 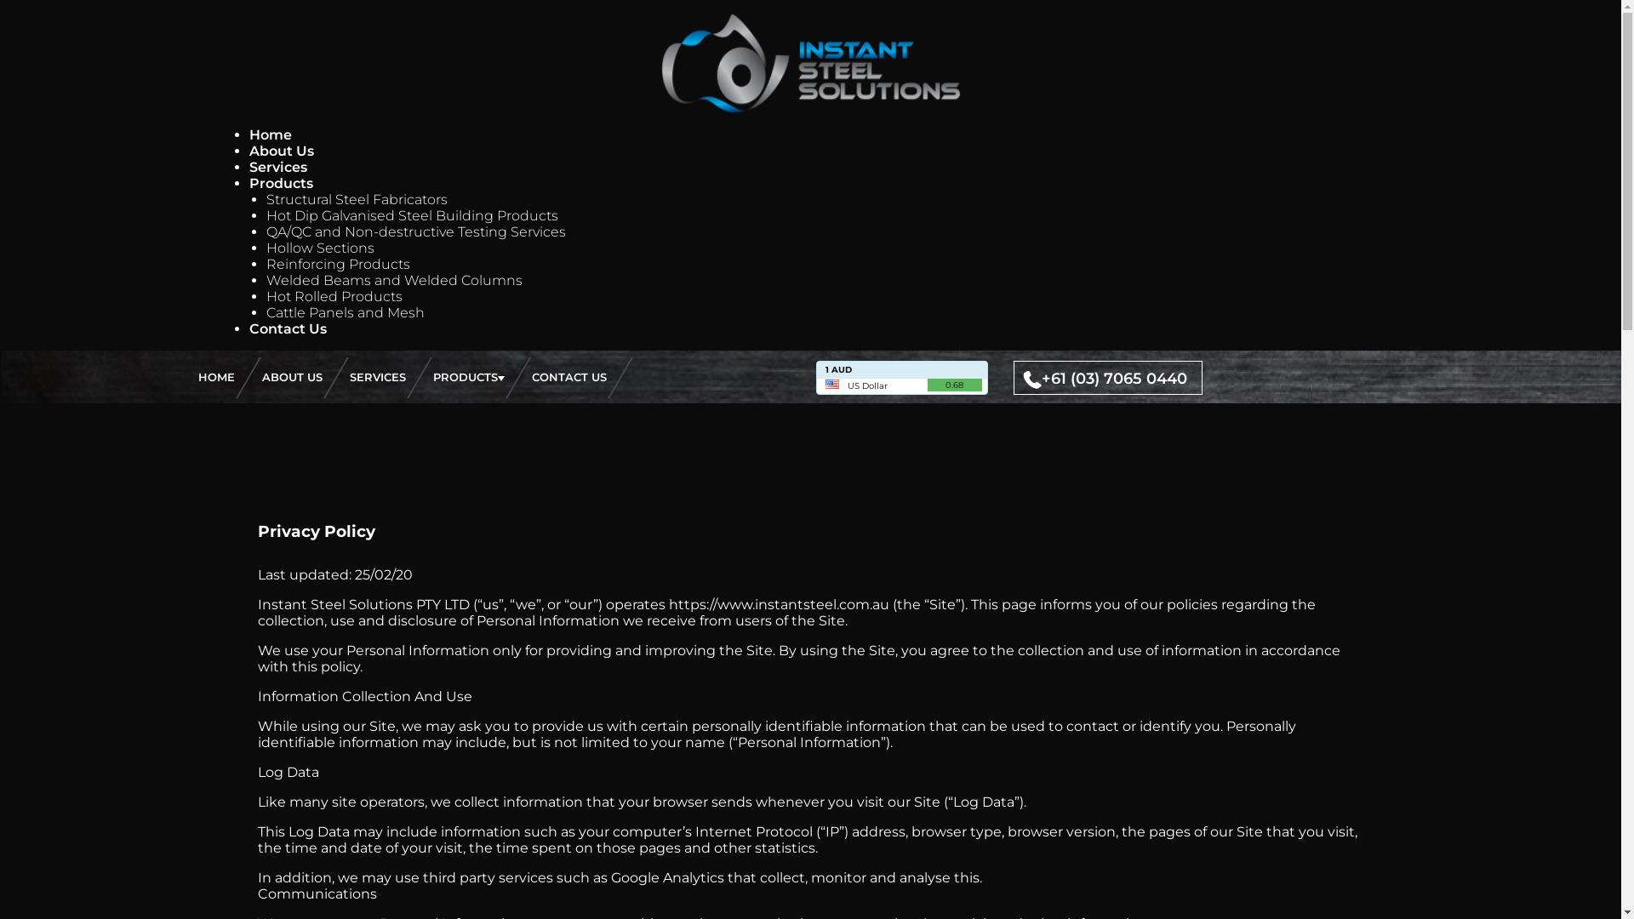 I want to click on Cattle Panels and Mesh, so click(x=345, y=313).